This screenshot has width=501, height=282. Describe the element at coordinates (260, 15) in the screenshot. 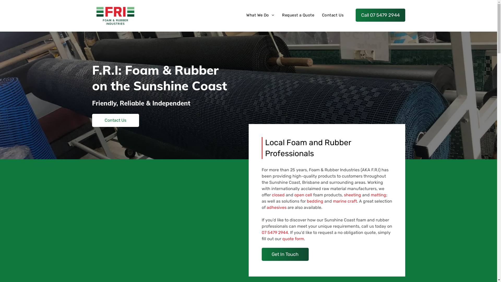

I see `What We Do` at that location.